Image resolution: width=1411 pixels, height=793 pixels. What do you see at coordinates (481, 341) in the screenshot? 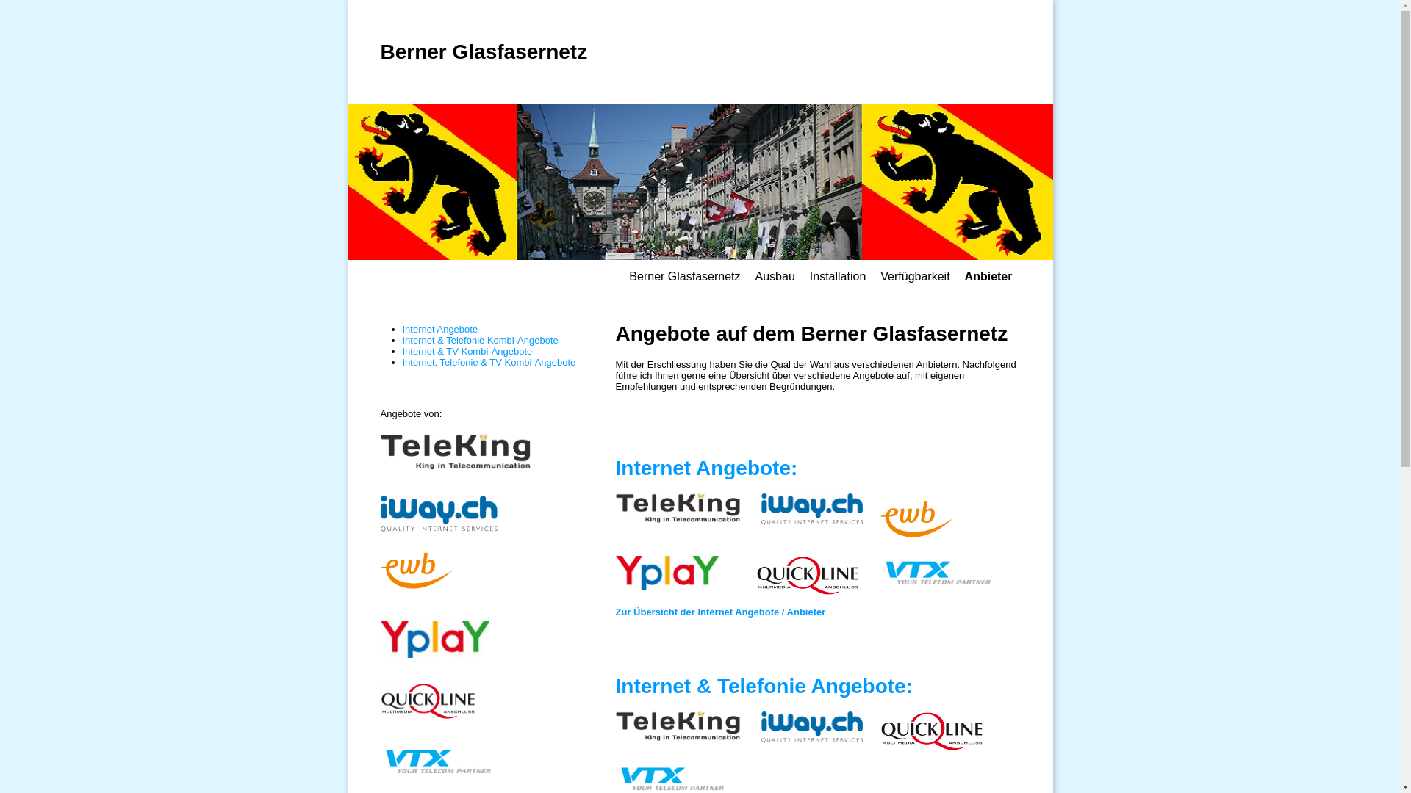
I see `Internet & Telefonie Kombi-Angebote` at bounding box center [481, 341].